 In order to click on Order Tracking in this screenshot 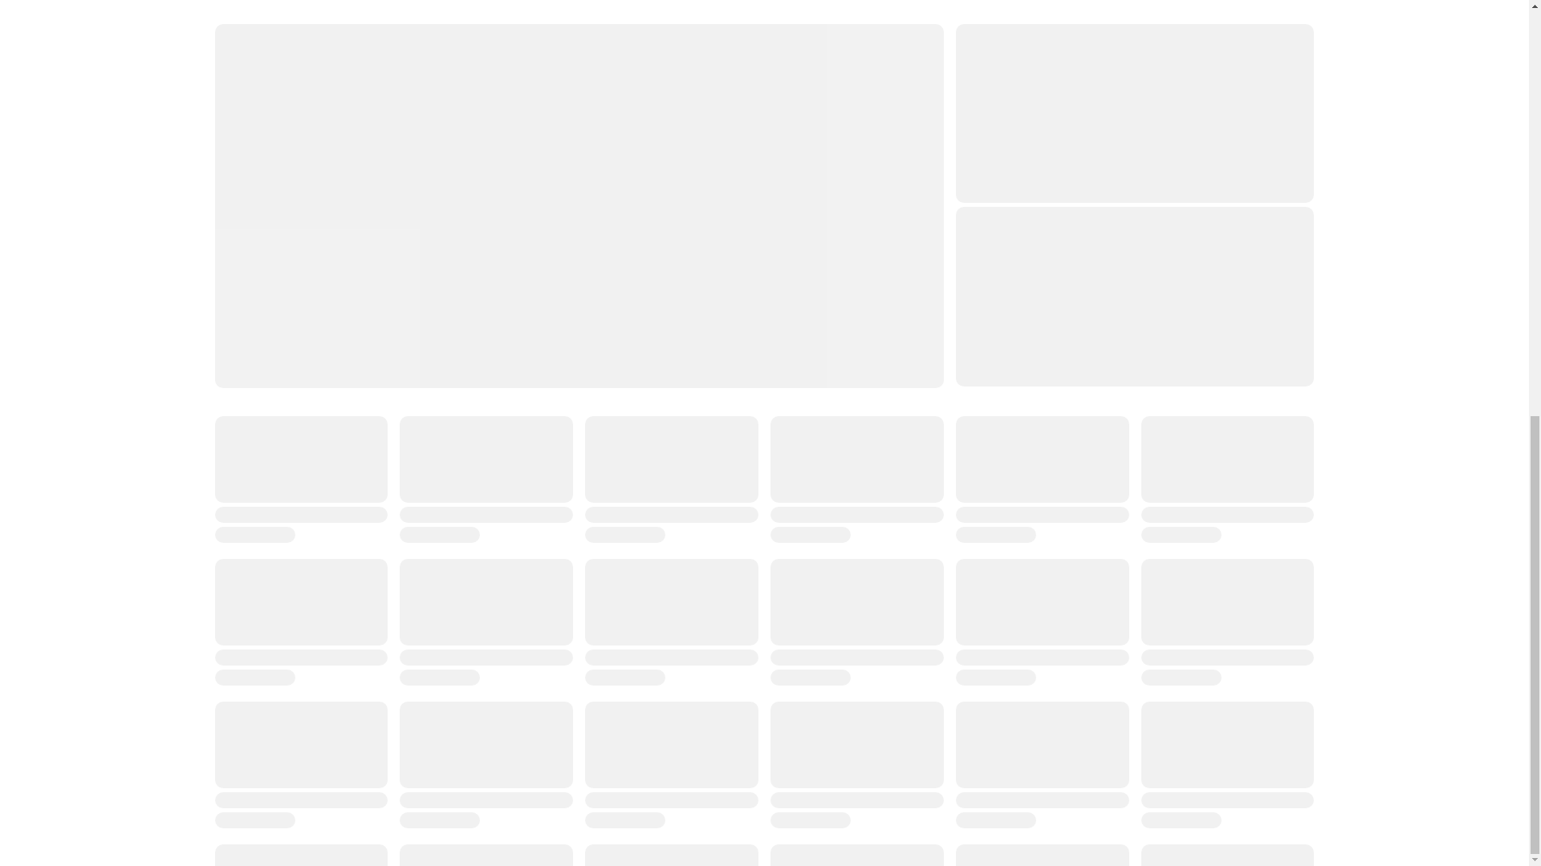, I will do `click(532, 561)`.